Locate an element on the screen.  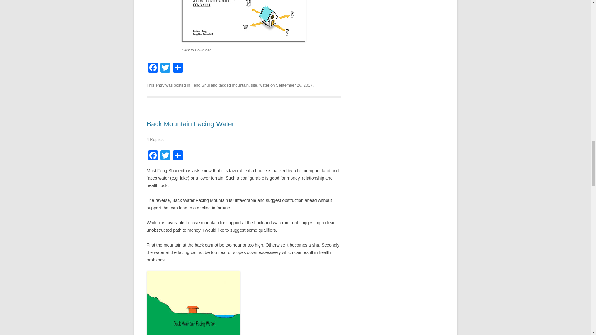
water is located at coordinates (264, 85).